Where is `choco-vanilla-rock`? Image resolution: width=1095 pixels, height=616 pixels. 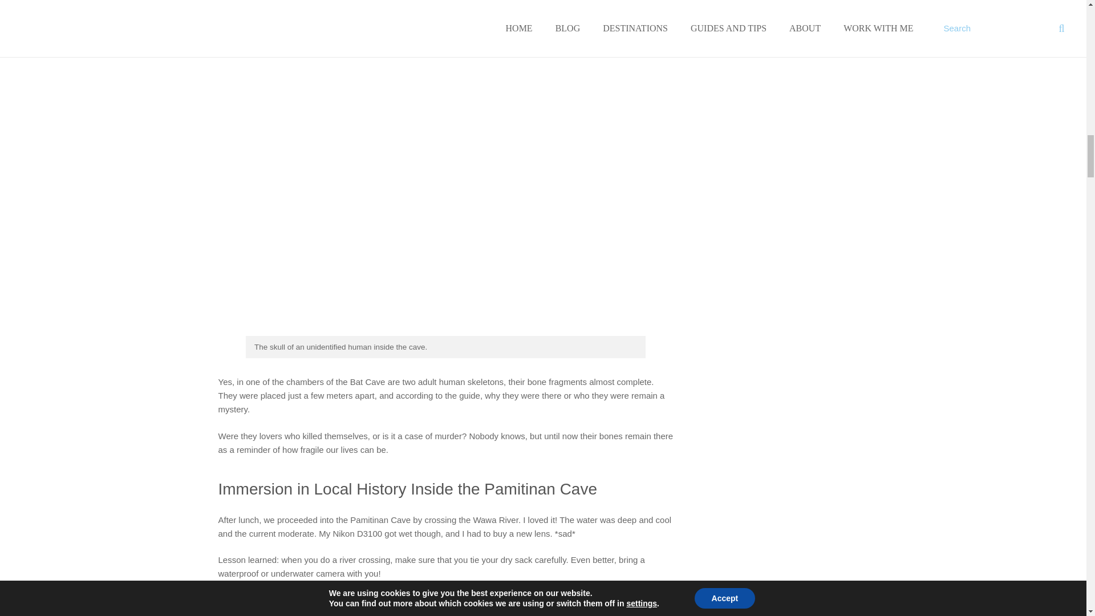 choco-vanilla-rock is located at coordinates (442, 605).